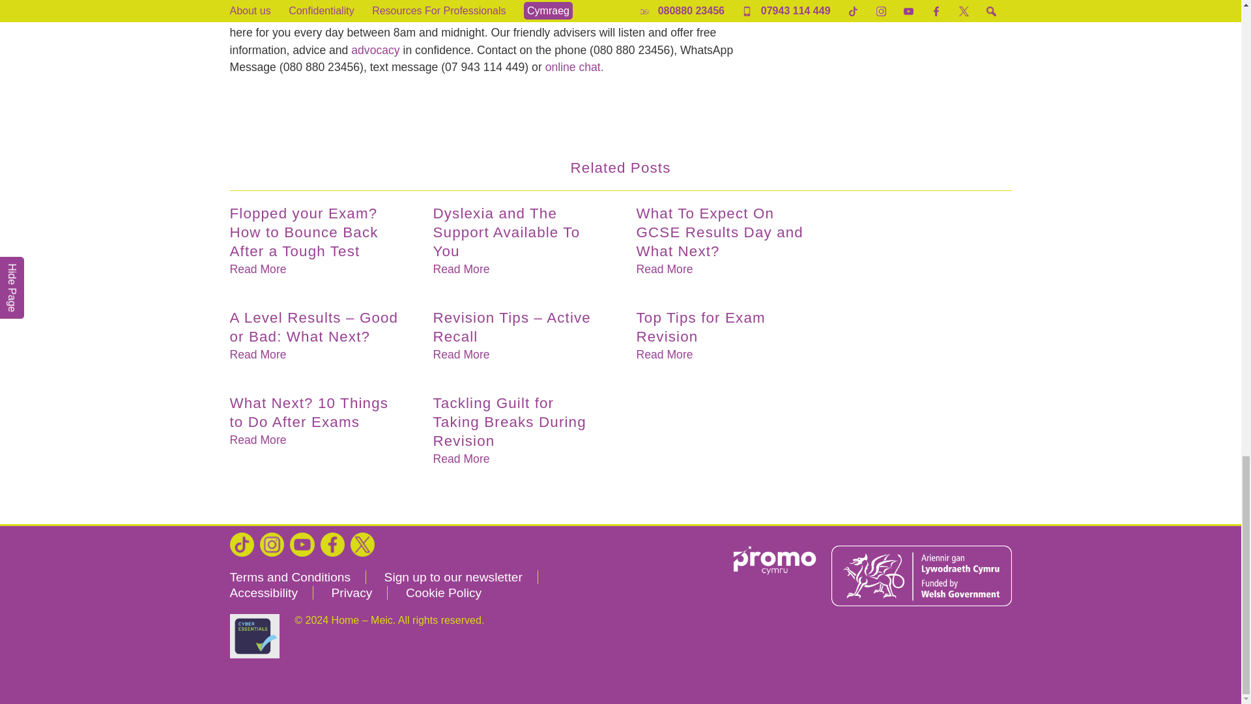 The width and height of the screenshot is (1251, 704). Describe the element at coordinates (722, 232) in the screenshot. I see `What To Expect On GCSE Results Day and What Next?` at that location.